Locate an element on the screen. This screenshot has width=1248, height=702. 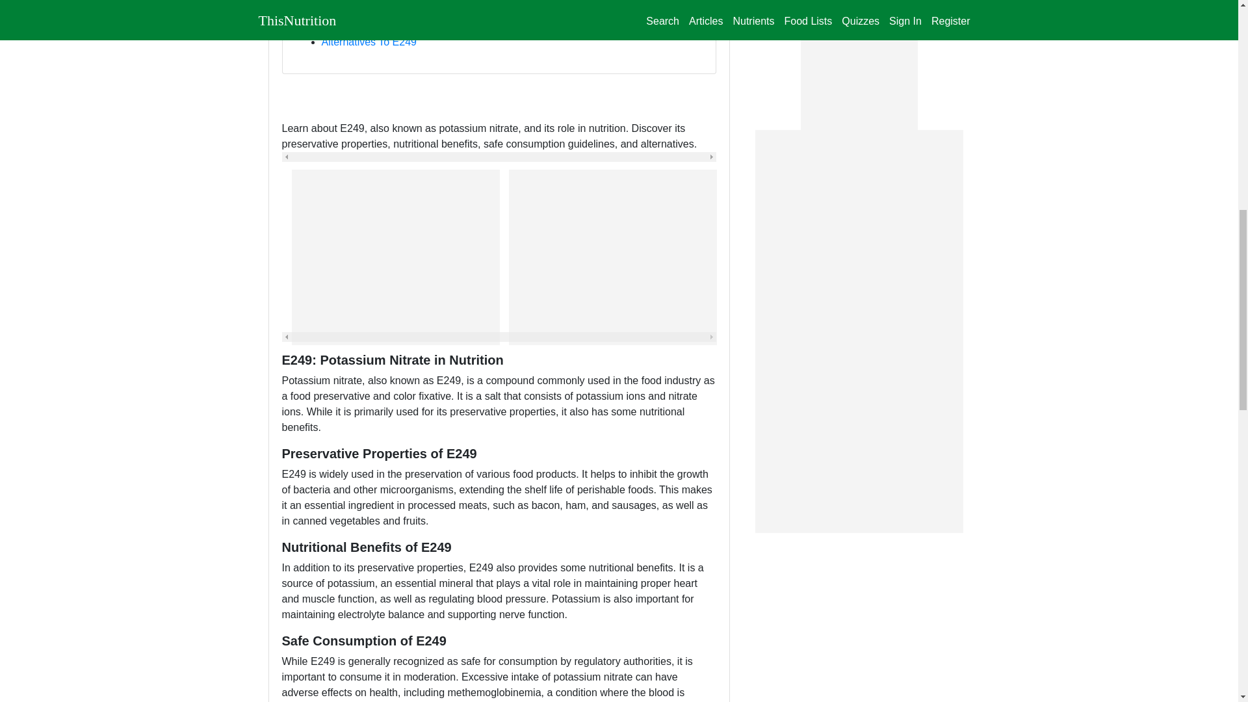
Alternatives To E249 is located at coordinates (368, 42).